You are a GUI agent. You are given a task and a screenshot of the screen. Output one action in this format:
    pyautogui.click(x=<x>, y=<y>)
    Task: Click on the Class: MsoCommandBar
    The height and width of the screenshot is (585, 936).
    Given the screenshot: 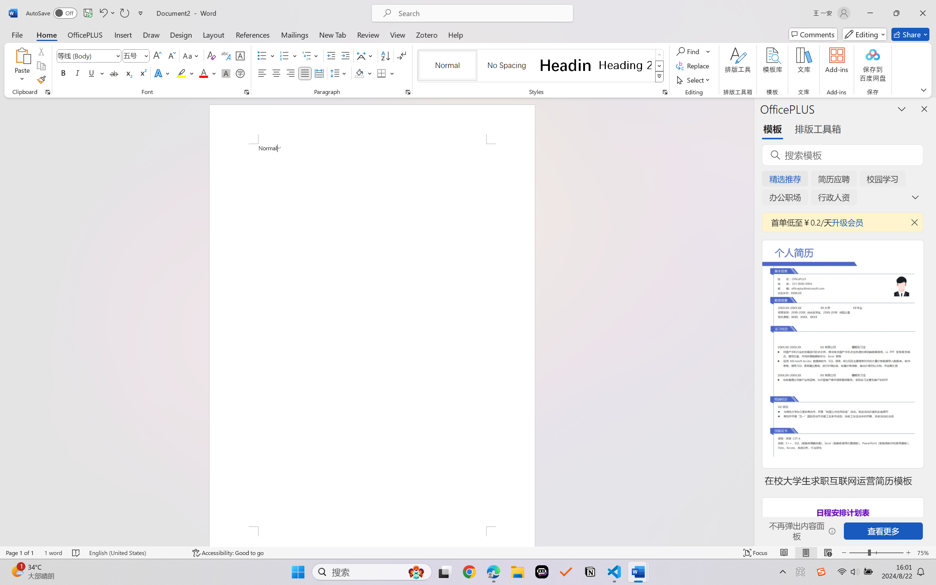 What is the action you would take?
    pyautogui.click(x=468, y=552)
    